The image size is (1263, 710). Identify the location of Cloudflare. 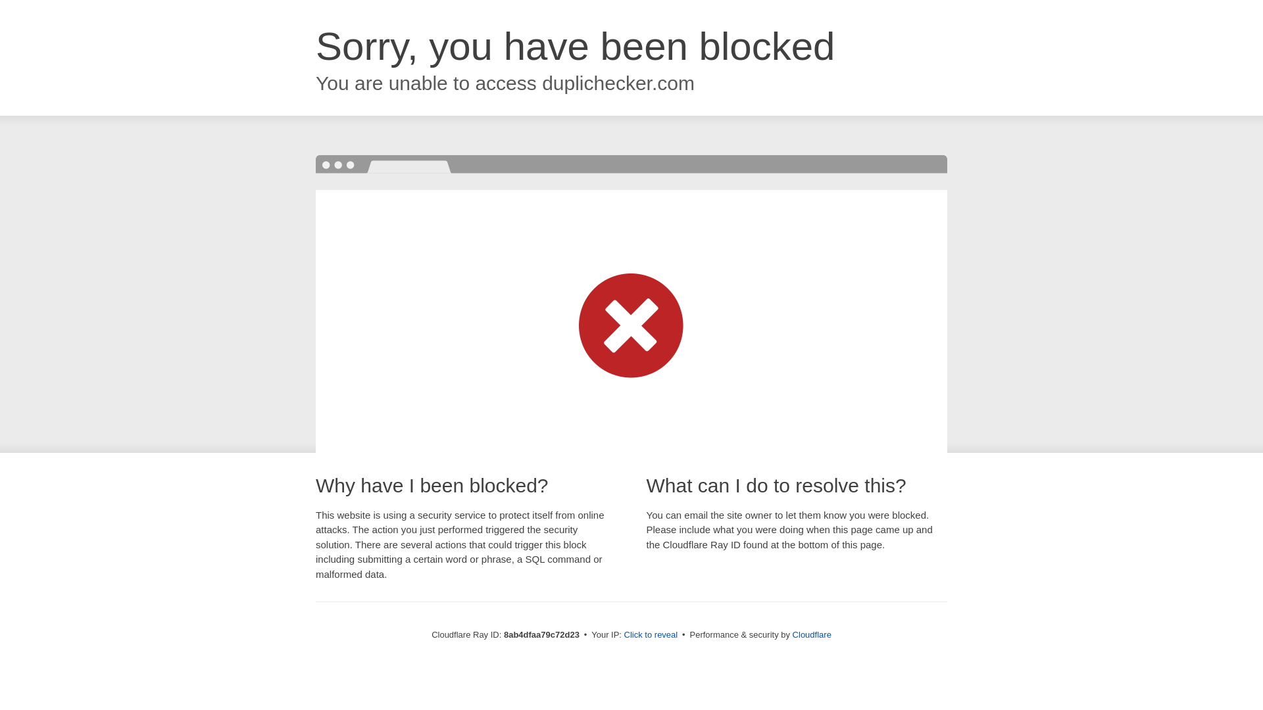
(812, 634).